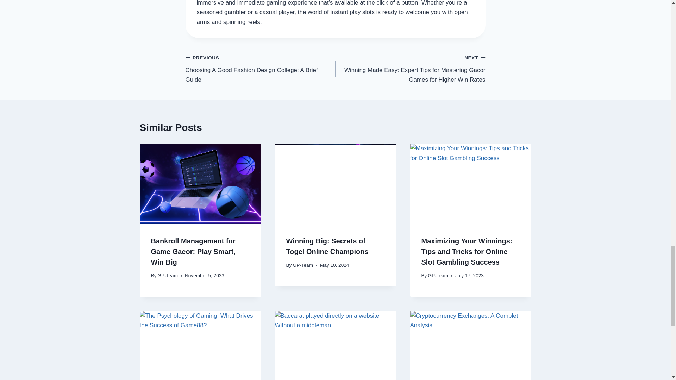 The width and height of the screenshot is (676, 380). Describe the element at coordinates (168, 275) in the screenshot. I see `GP-Team` at that location.